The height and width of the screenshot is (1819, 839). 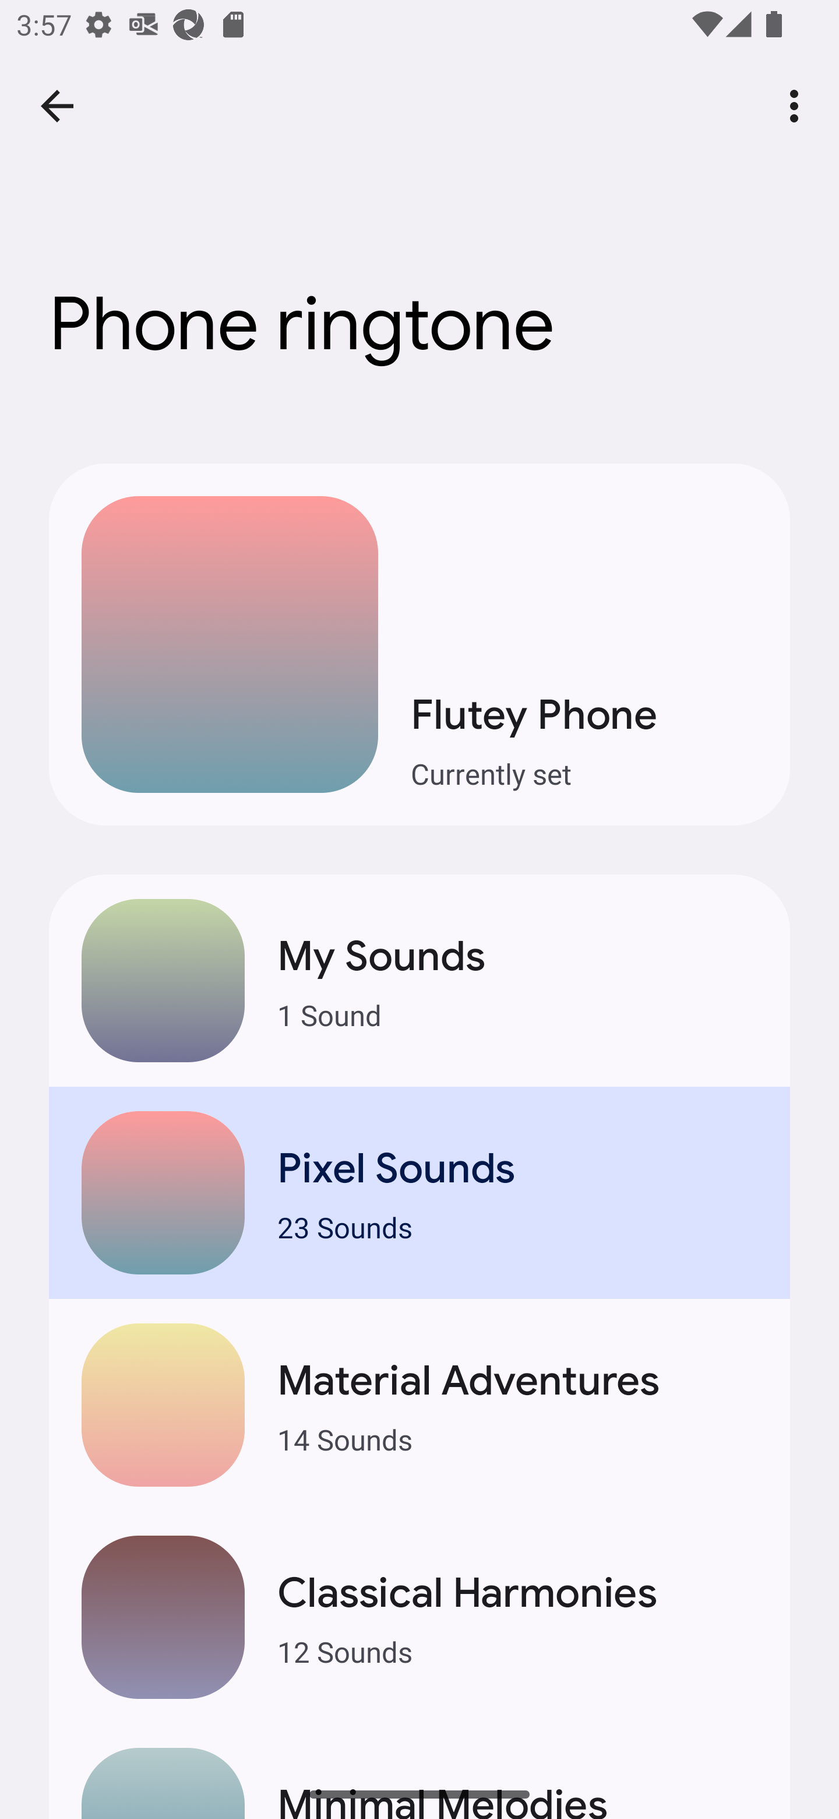 I want to click on Classical Harmonies 12 Sounds, so click(x=419, y=1617).